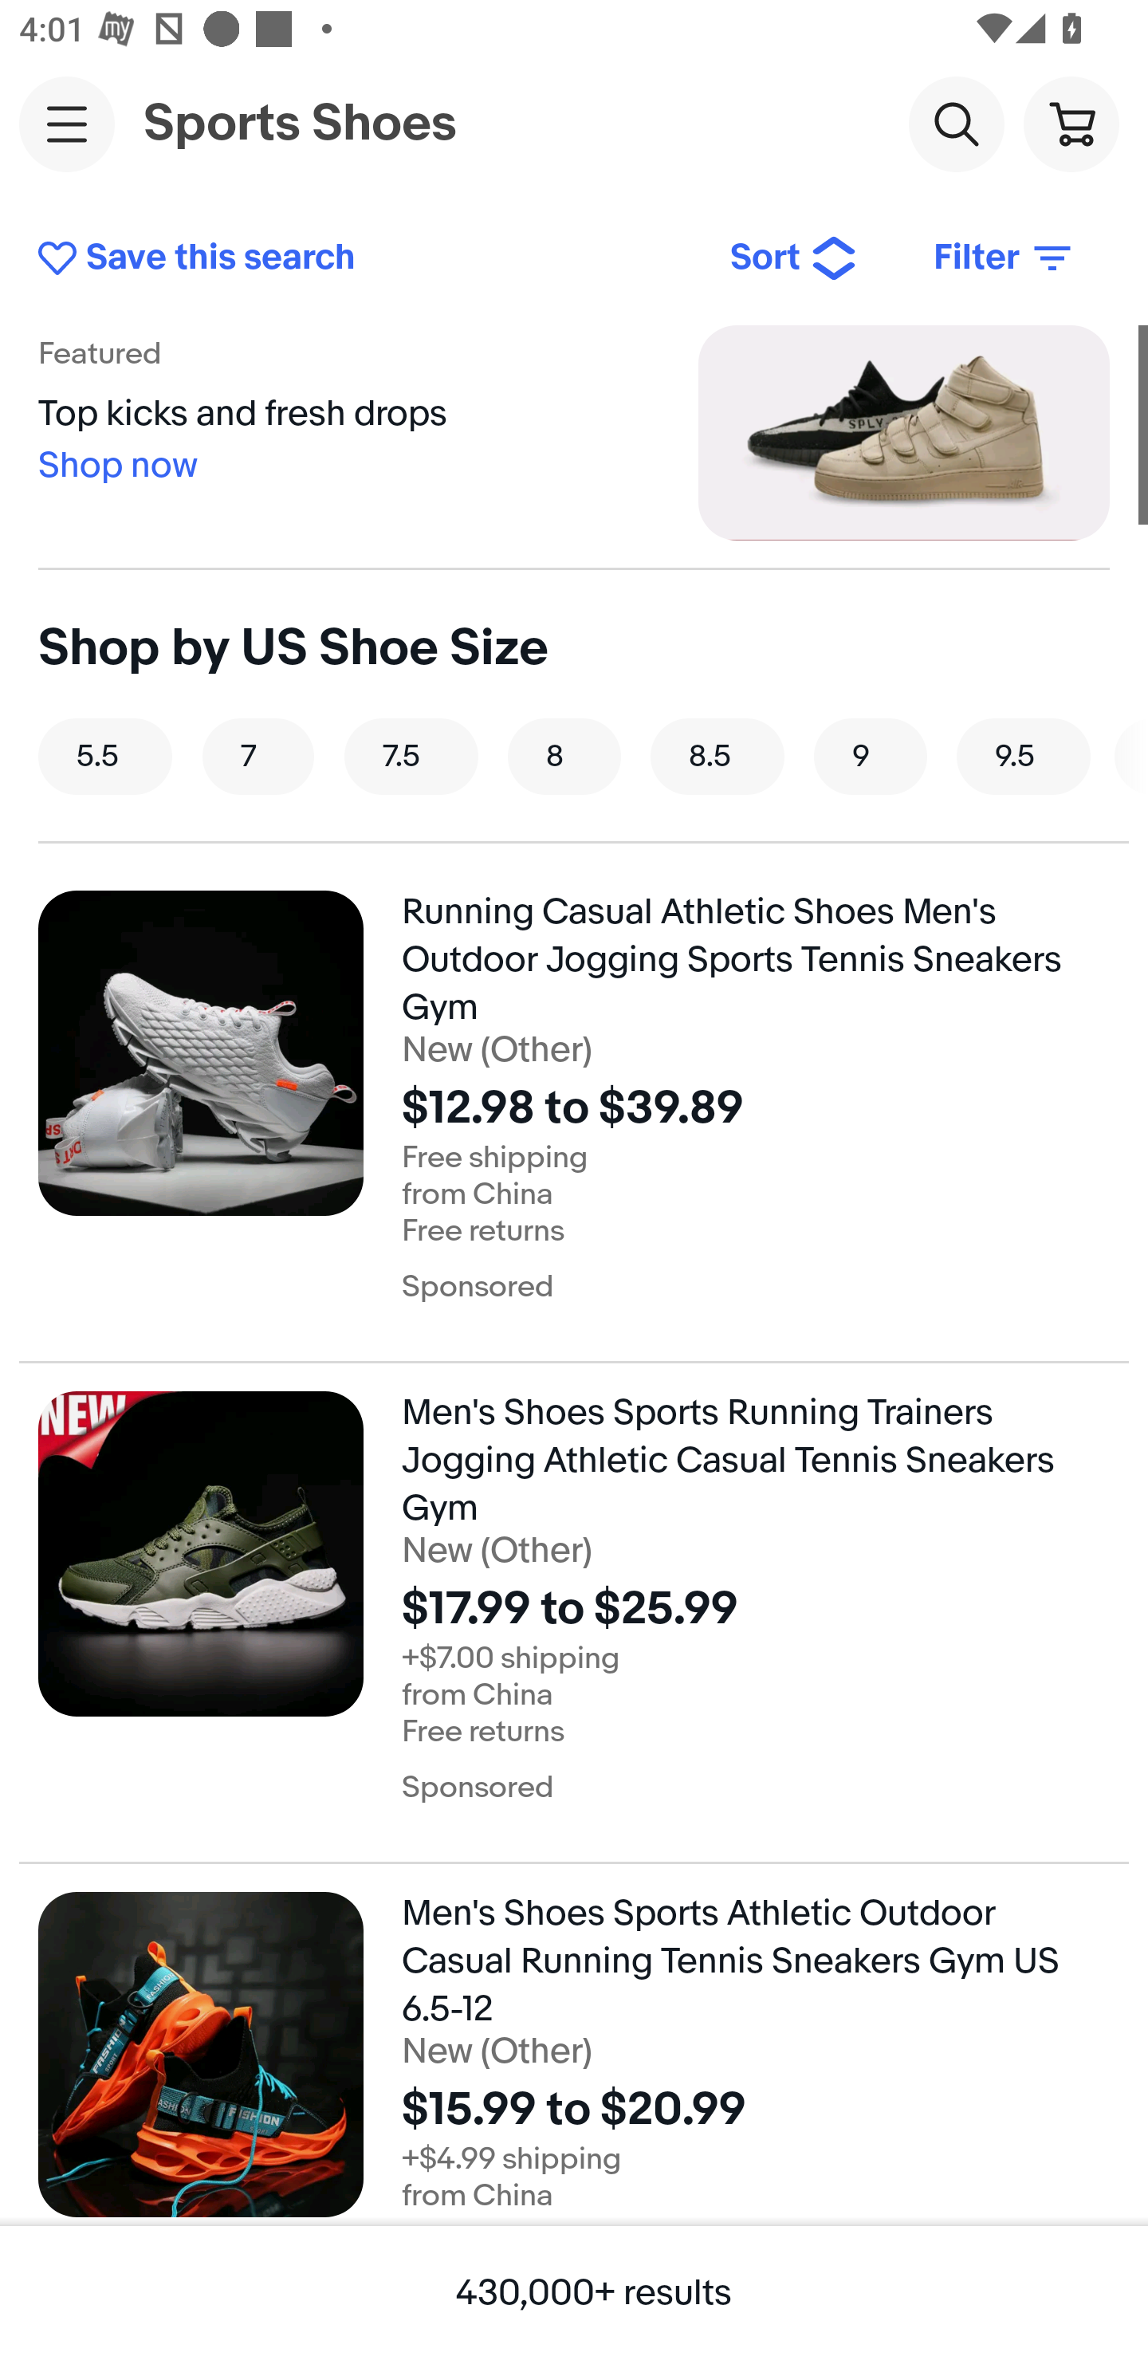 This screenshot has width=1148, height=2360. I want to click on 7 7, US Shoe Size, so click(258, 756).